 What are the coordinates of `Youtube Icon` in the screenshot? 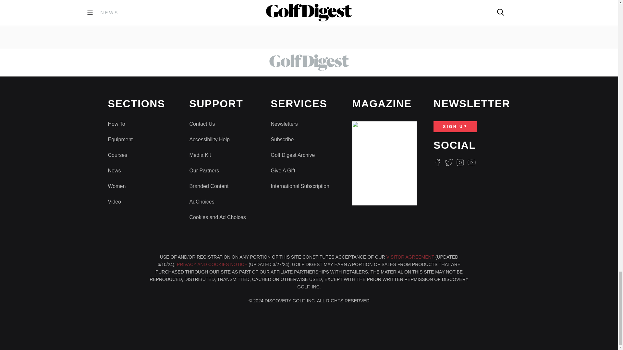 It's located at (472, 163).